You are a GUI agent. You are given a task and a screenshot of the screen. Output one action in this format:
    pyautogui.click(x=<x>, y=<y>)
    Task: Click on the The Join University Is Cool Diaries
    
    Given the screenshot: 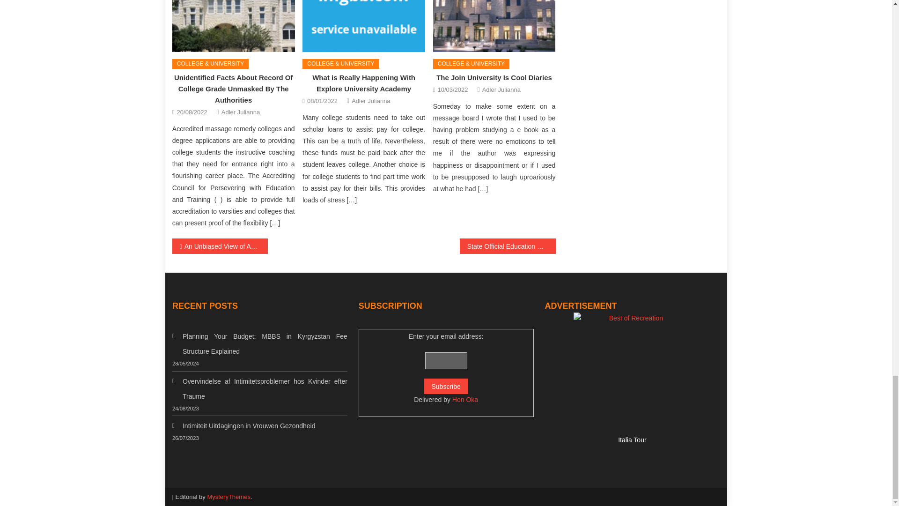 What is the action you would take?
    pyautogui.click(x=494, y=77)
    